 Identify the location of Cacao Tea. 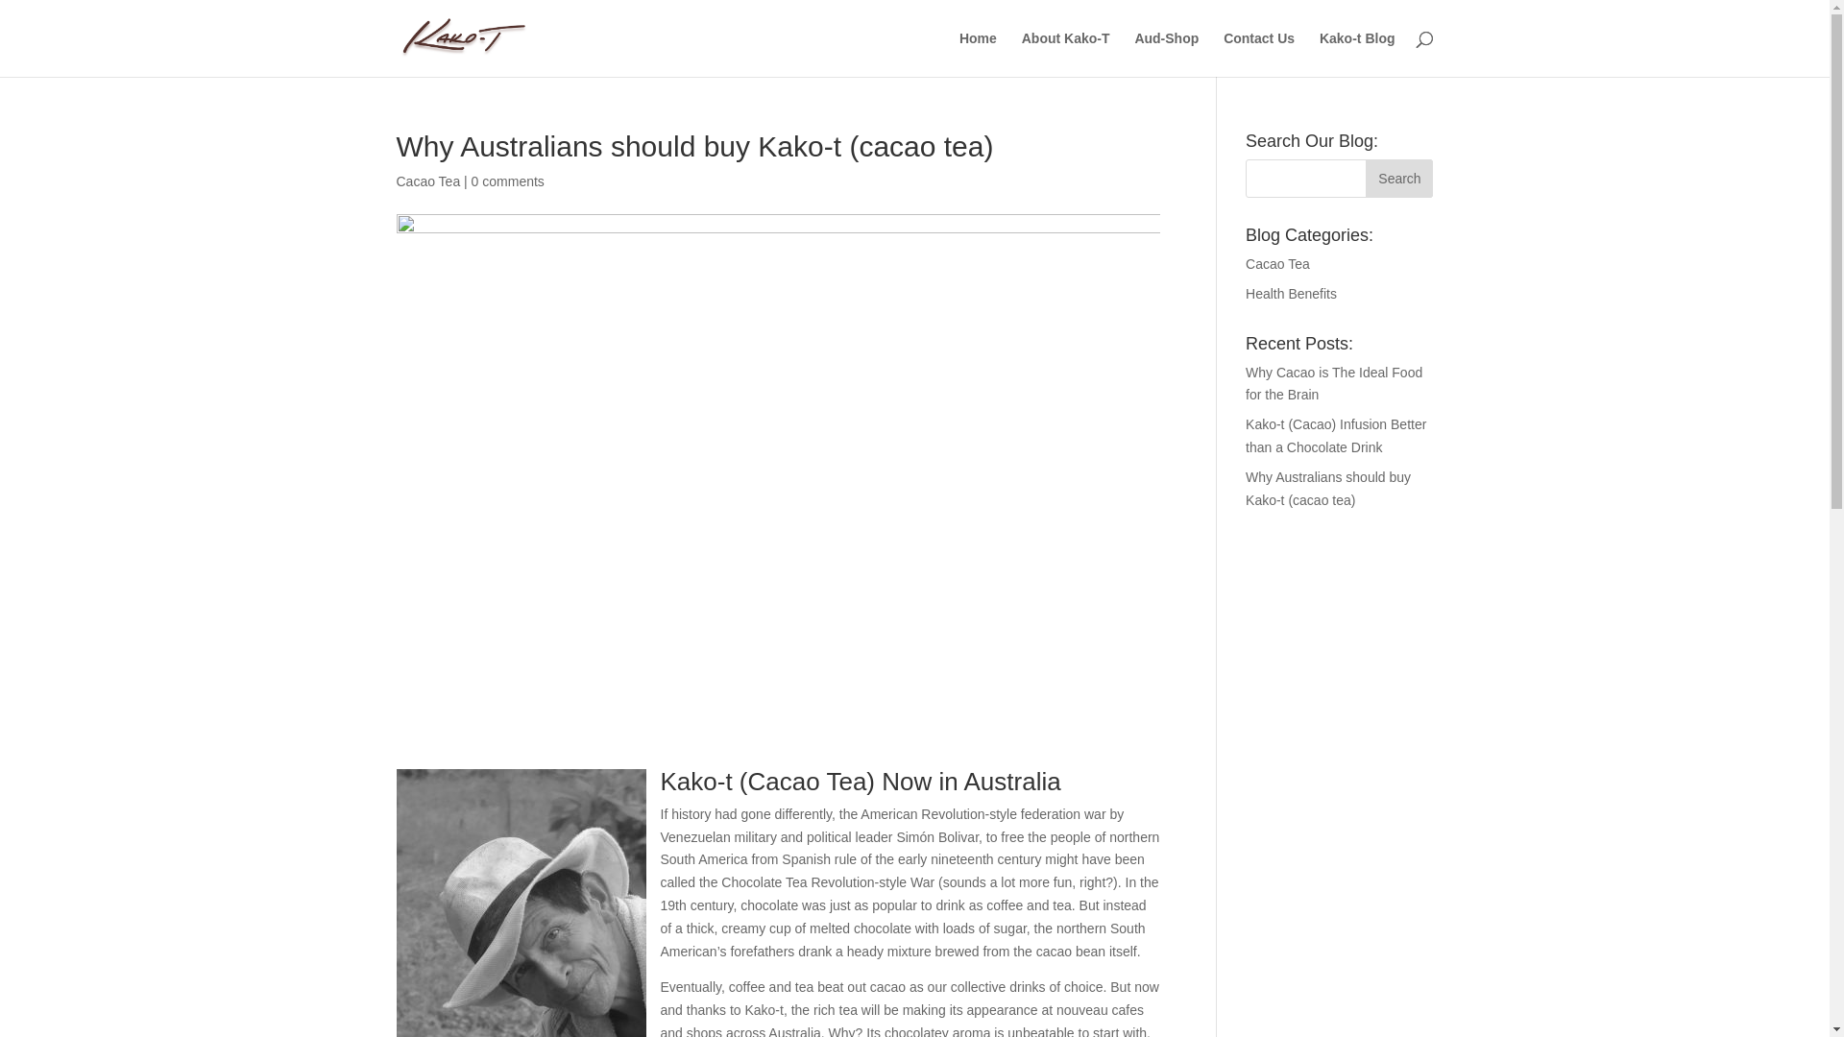
(428, 181).